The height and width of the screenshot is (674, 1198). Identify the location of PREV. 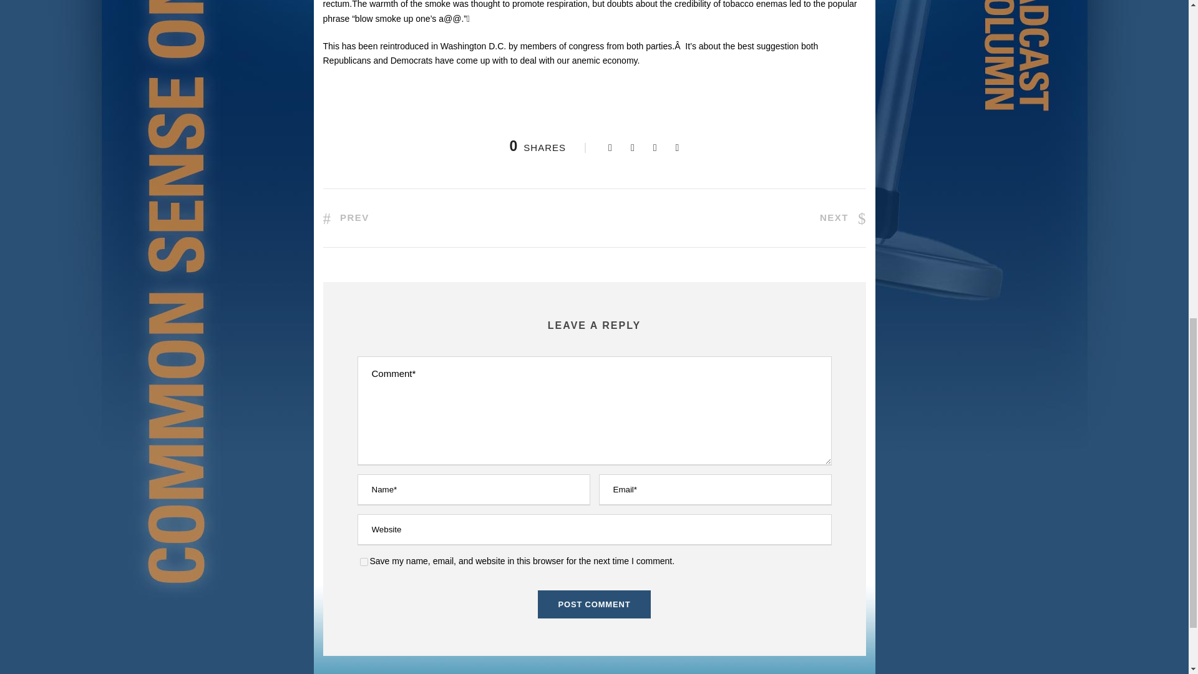
(346, 218).